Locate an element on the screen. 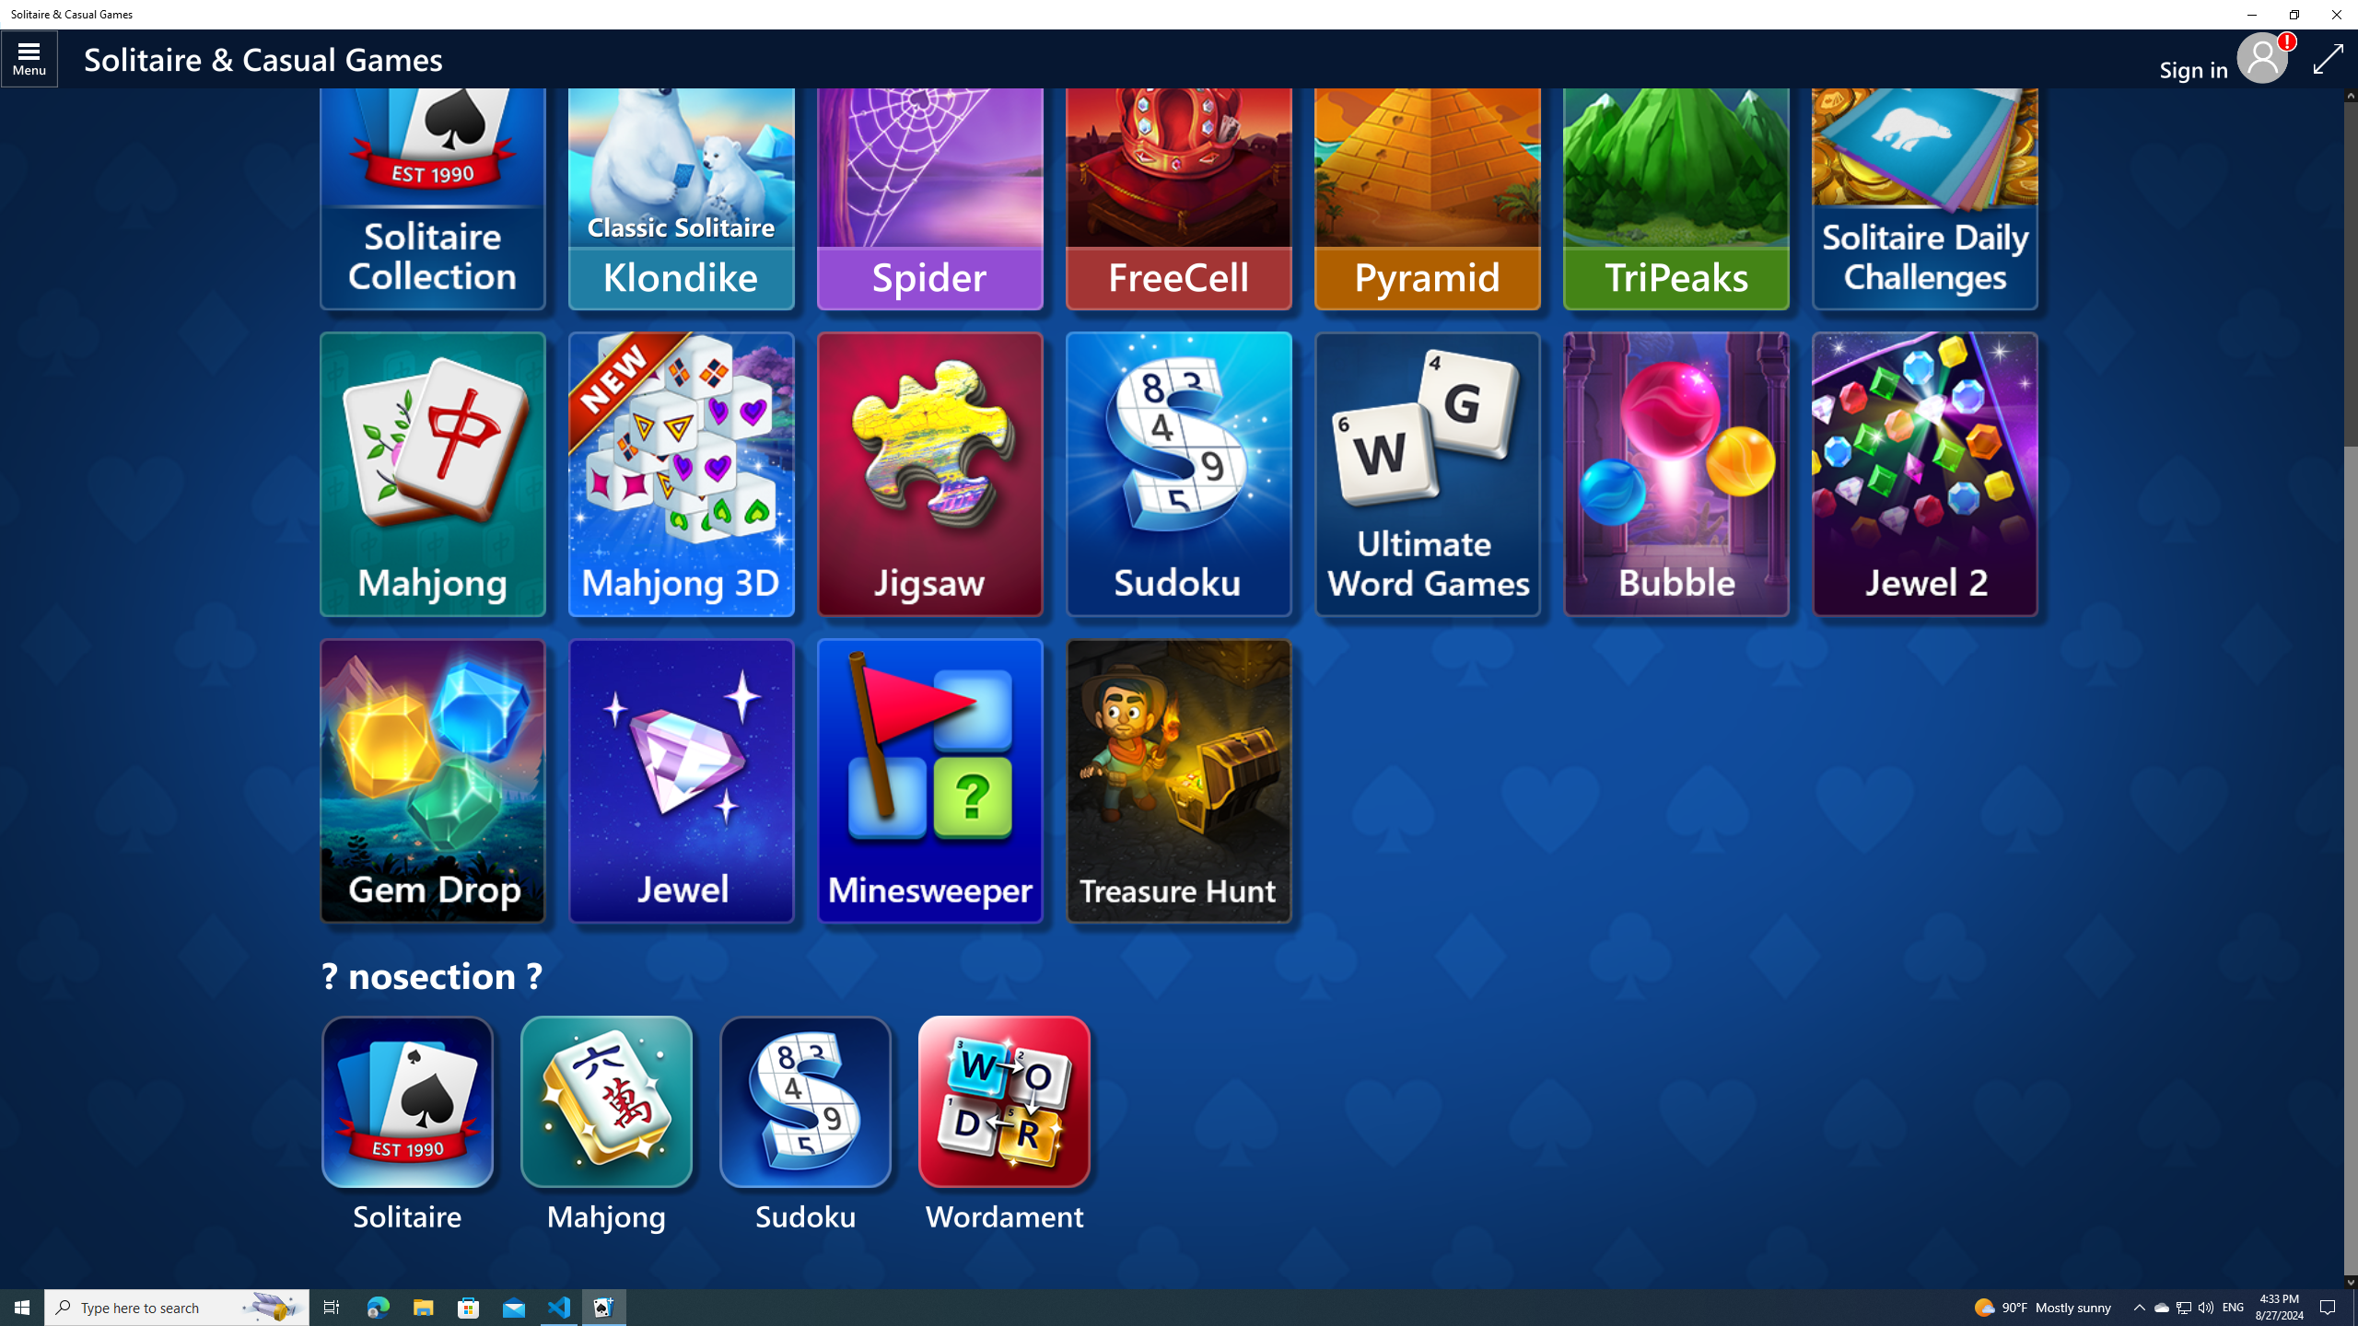 Image resolution: width=2358 pixels, height=1326 pixels. Close Solitaire & Casual Games is located at coordinates (2336, 15).